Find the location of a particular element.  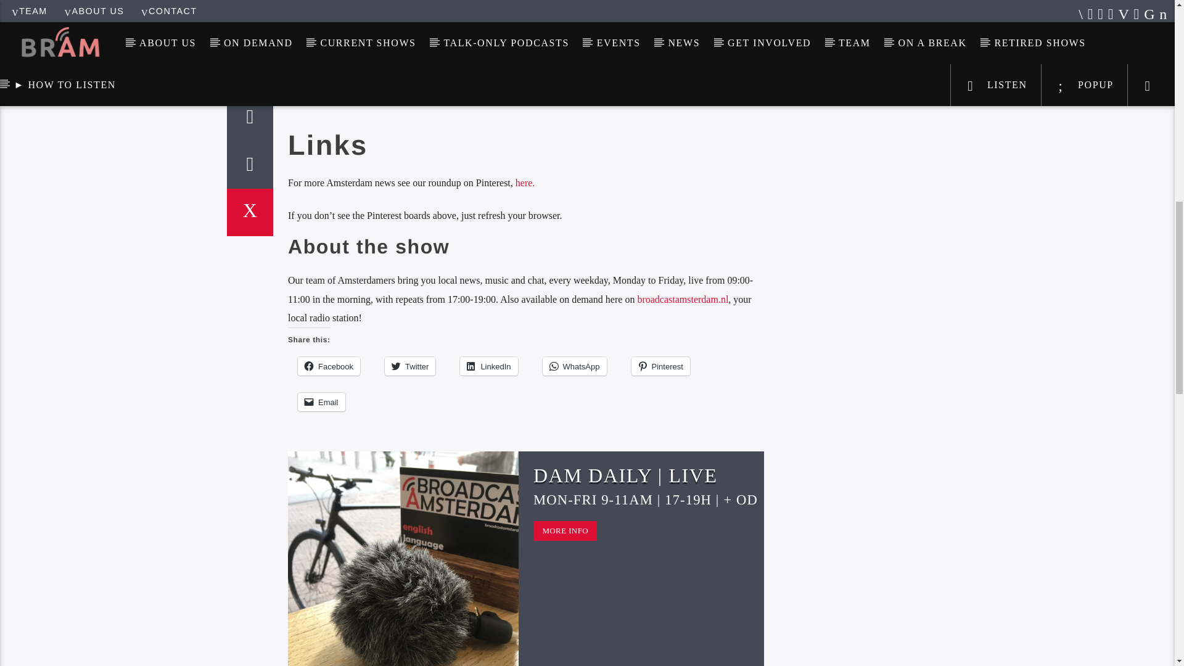

Click to share on Facebook is located at coordinates (329, 366).